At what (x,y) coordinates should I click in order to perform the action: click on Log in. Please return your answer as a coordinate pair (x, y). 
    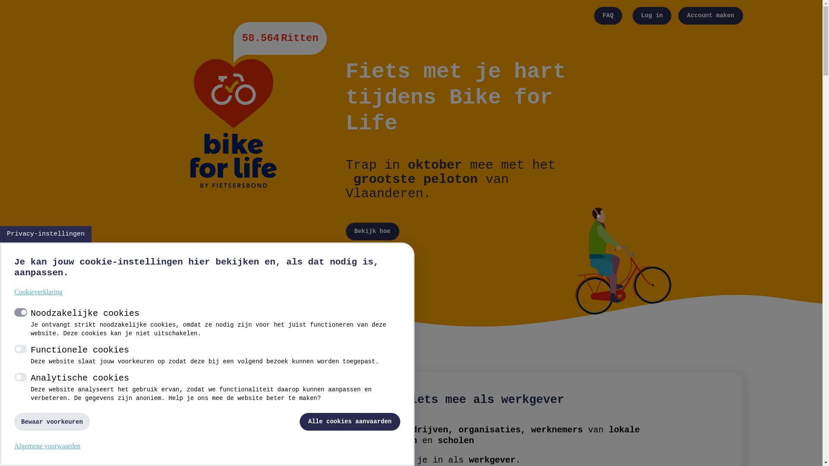
    Looking at the image, I should click on (652, 16).